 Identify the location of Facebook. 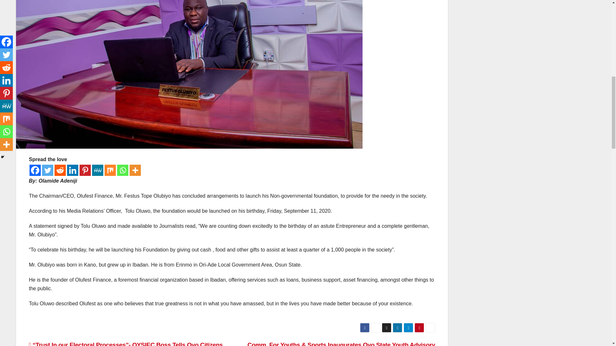
(35, 170).